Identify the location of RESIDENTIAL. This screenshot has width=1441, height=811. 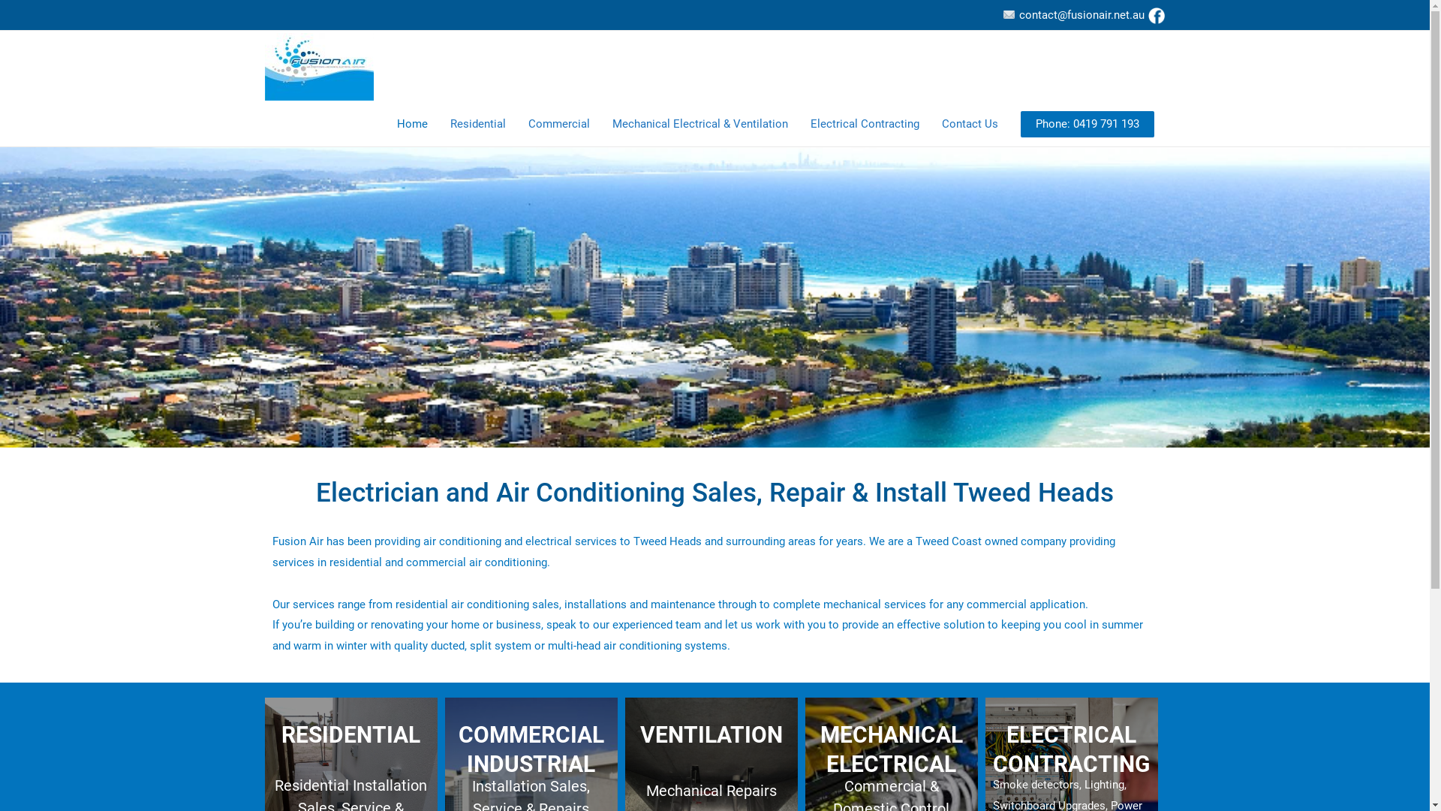
(351, 734).